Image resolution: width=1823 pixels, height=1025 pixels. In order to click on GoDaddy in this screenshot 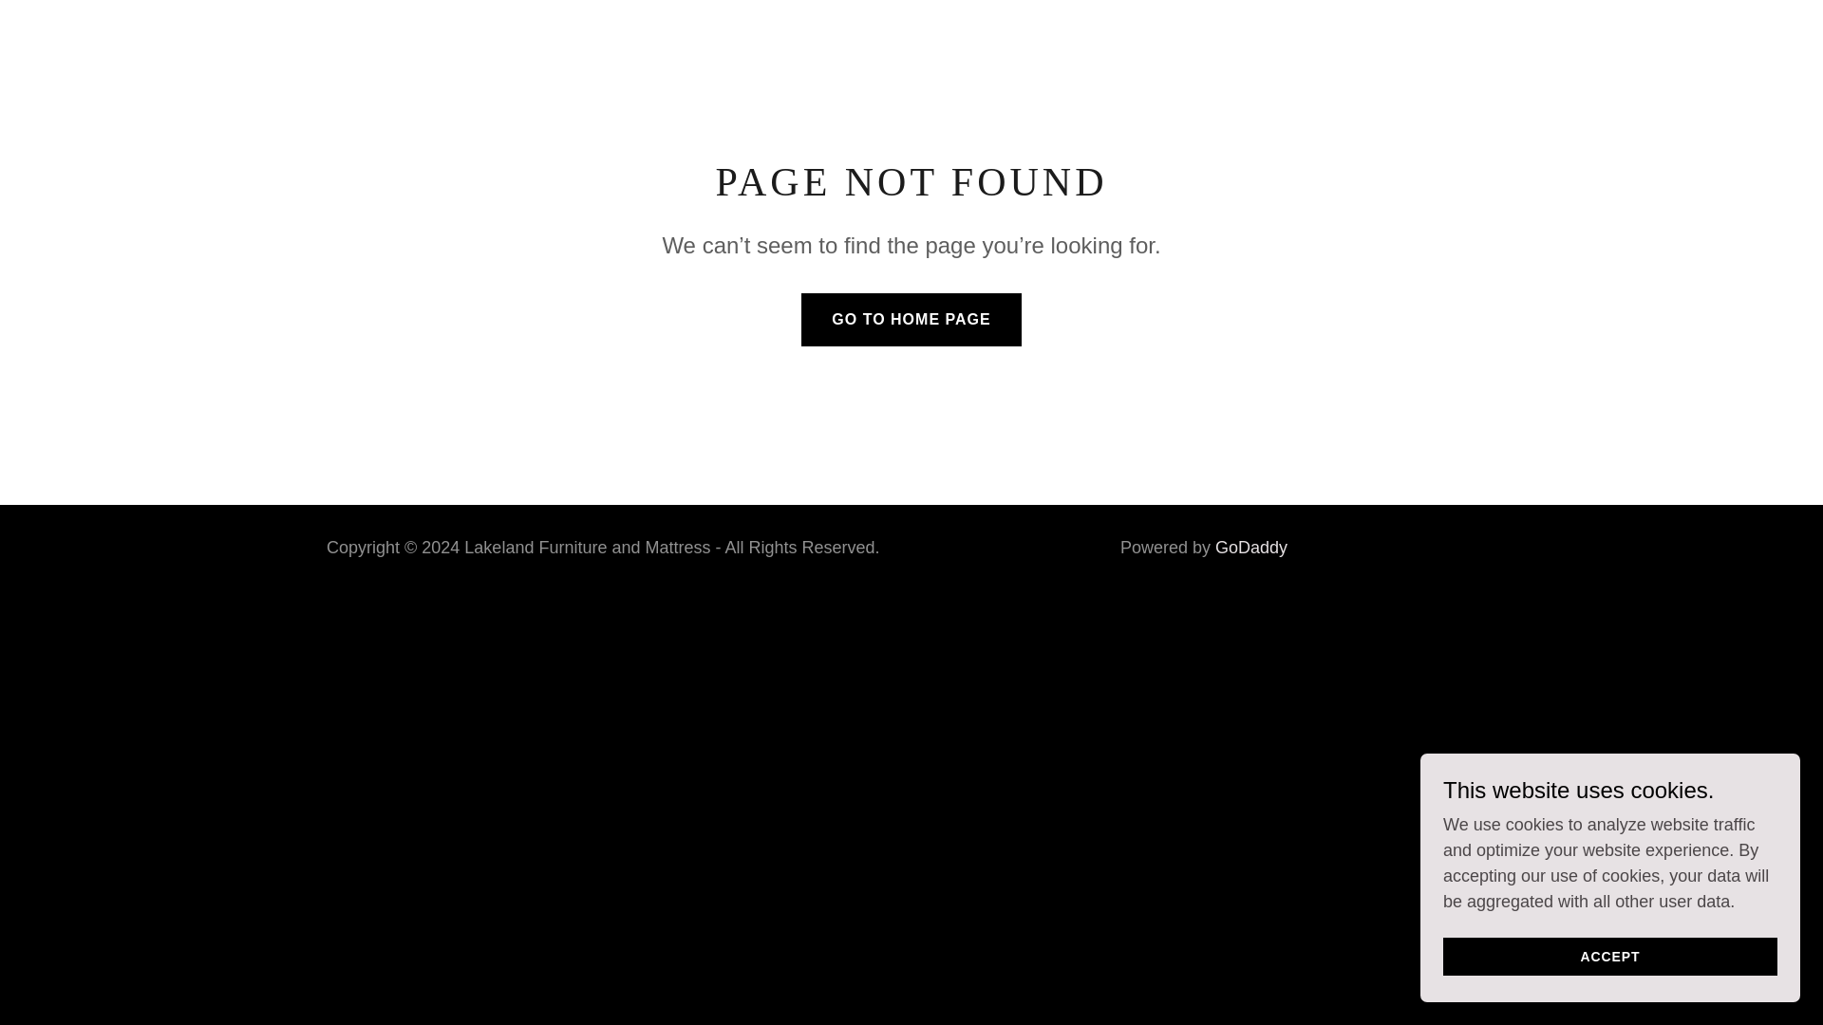, I will do `click(1251, 548)`.